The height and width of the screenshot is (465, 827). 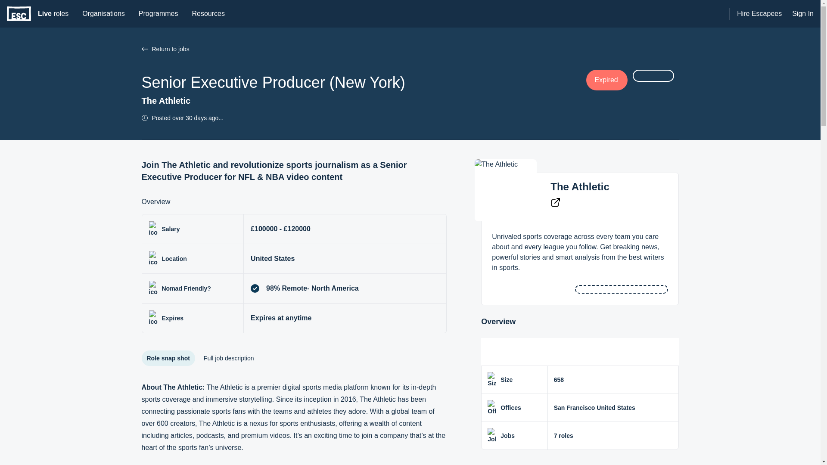 I want to click on Organisations, so click(x=159, y=14).